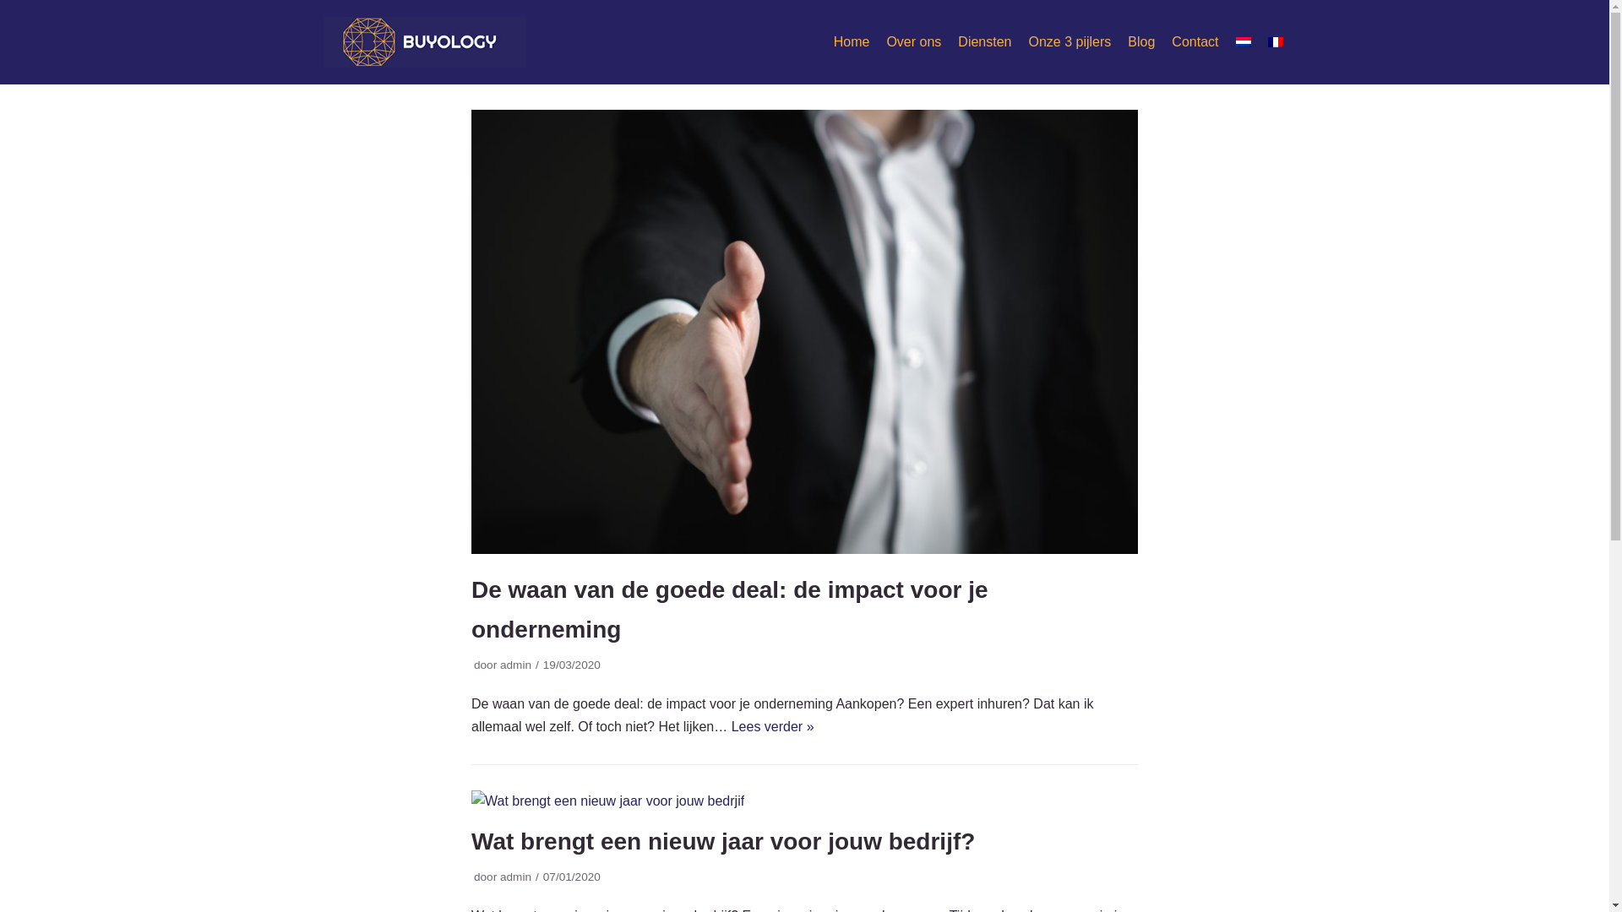 The image size is (1622, 912). Describe the element at coordinates (1195, 42) in the screenshot. I see `Contact` at that location.